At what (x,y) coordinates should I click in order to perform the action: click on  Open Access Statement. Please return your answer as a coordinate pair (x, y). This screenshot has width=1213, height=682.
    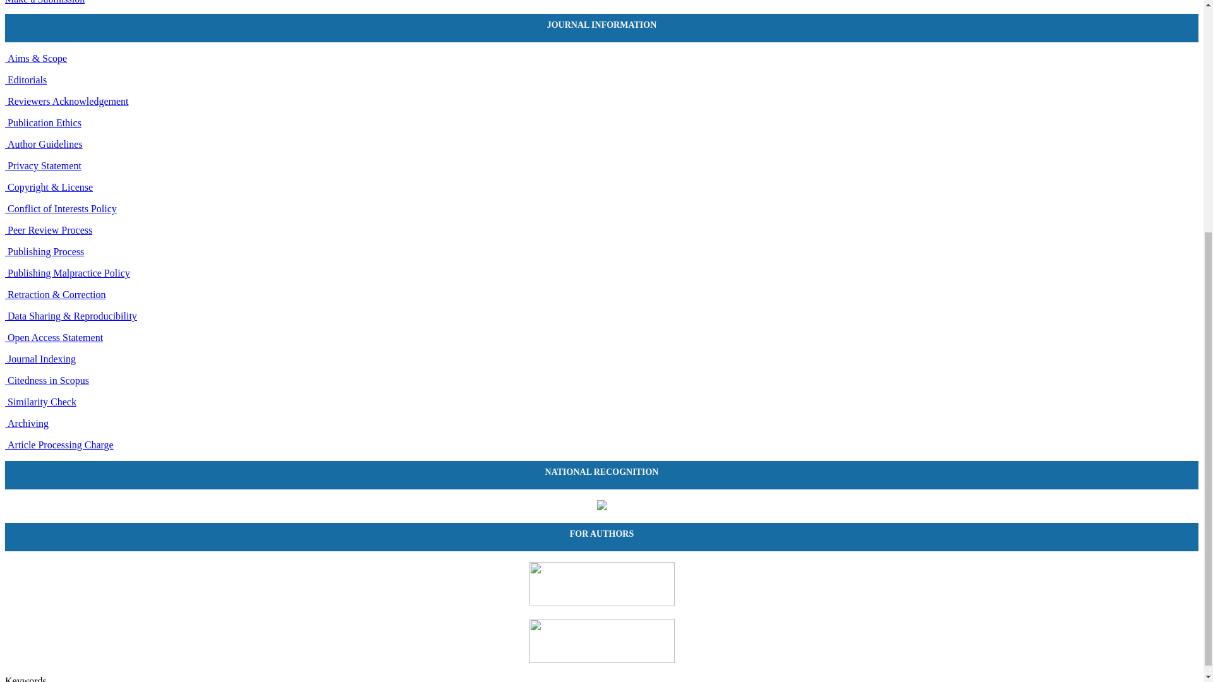
    Looking at the image, I should click on (54, 337).